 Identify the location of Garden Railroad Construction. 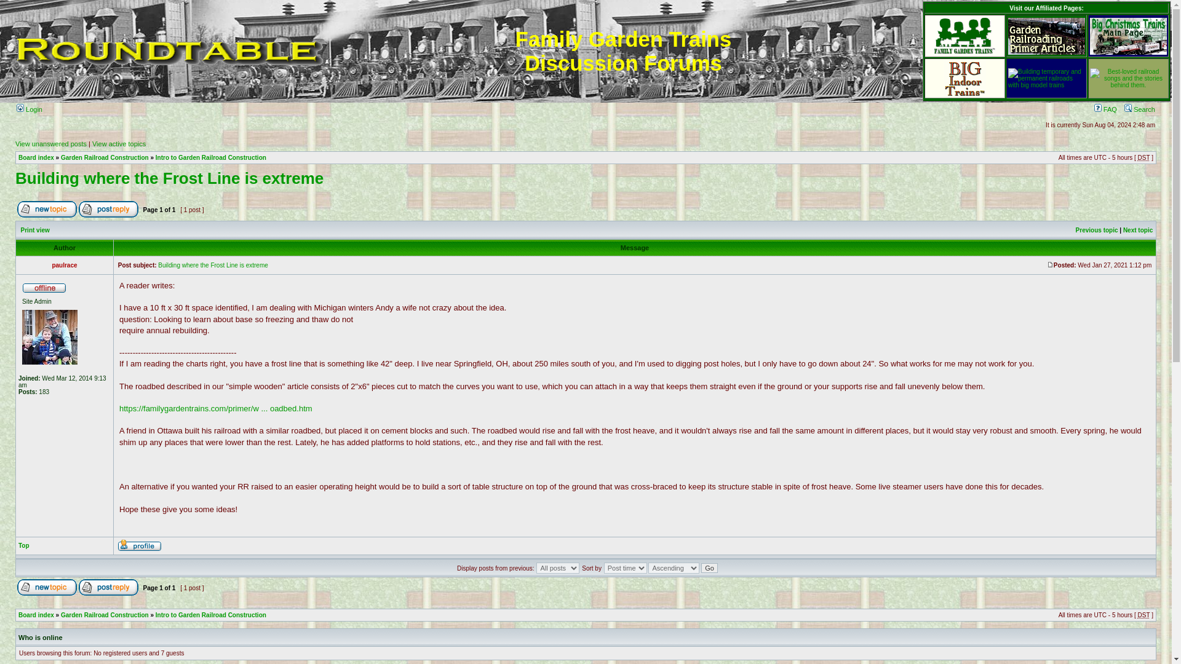
(105, 157).